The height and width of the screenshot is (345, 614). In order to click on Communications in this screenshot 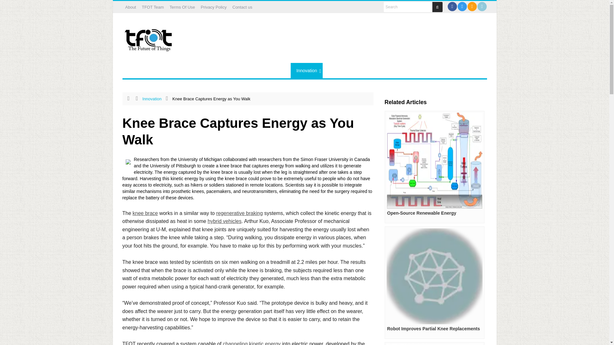, I will do `click(145, 70)`.